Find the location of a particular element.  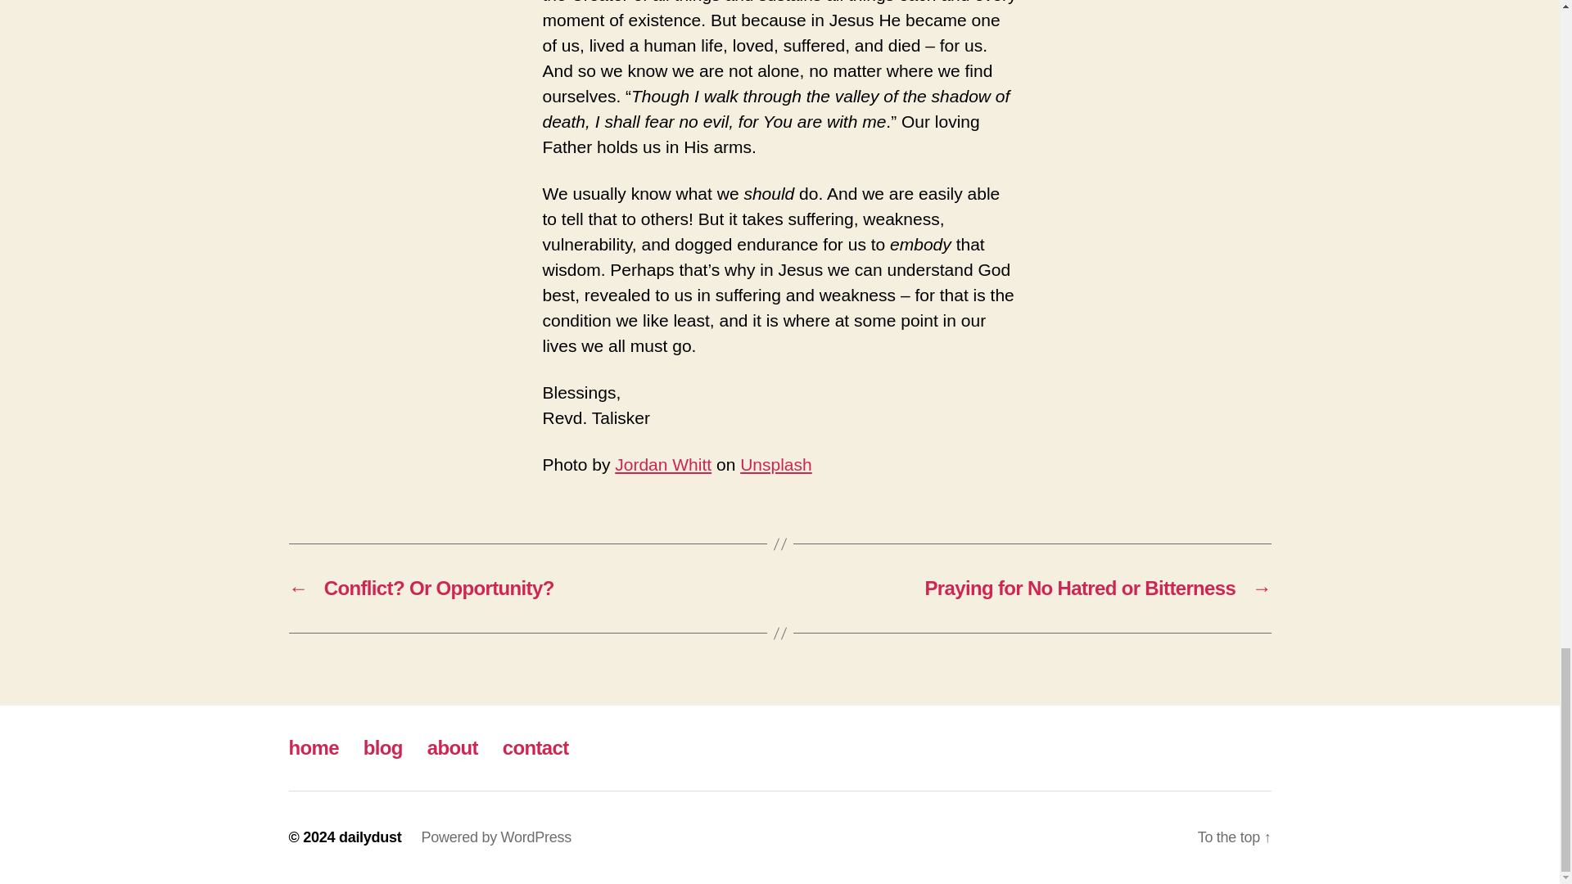

Jordan Whitt is located at coordinates (663, 464).